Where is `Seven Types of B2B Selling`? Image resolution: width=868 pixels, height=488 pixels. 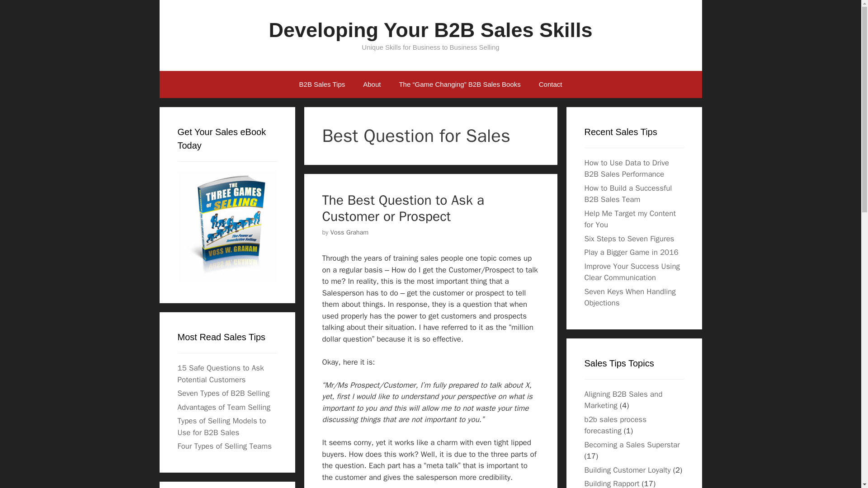 Seven Types of B2B Selling is located at coordinates (223, 393).